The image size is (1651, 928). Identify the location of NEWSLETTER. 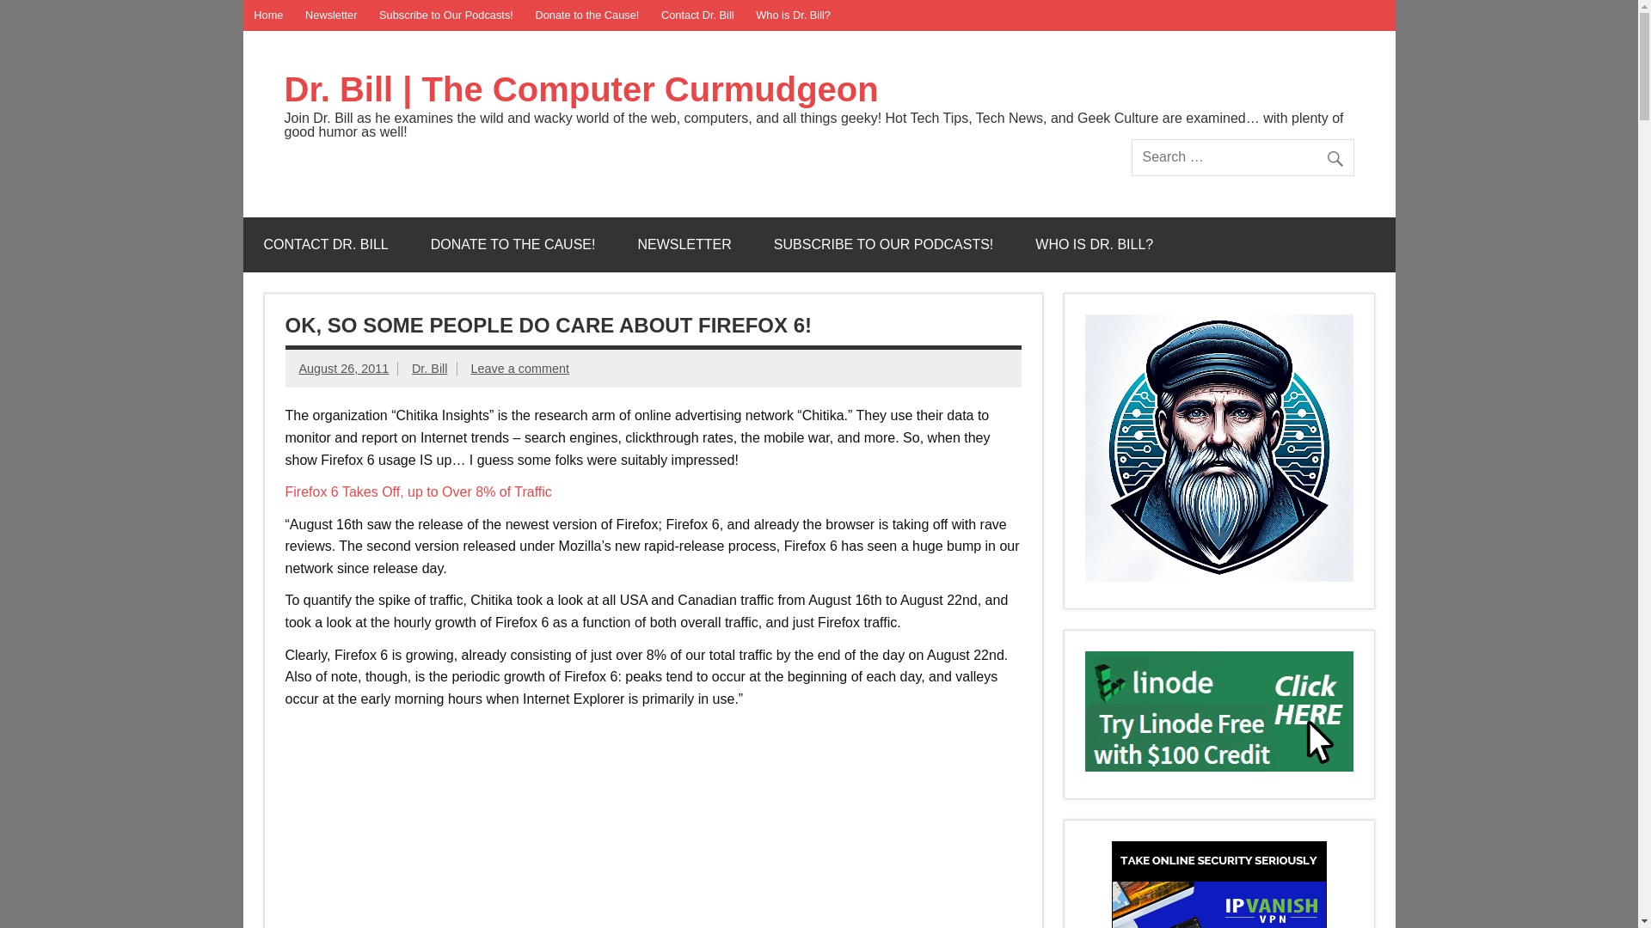
(684, 245).